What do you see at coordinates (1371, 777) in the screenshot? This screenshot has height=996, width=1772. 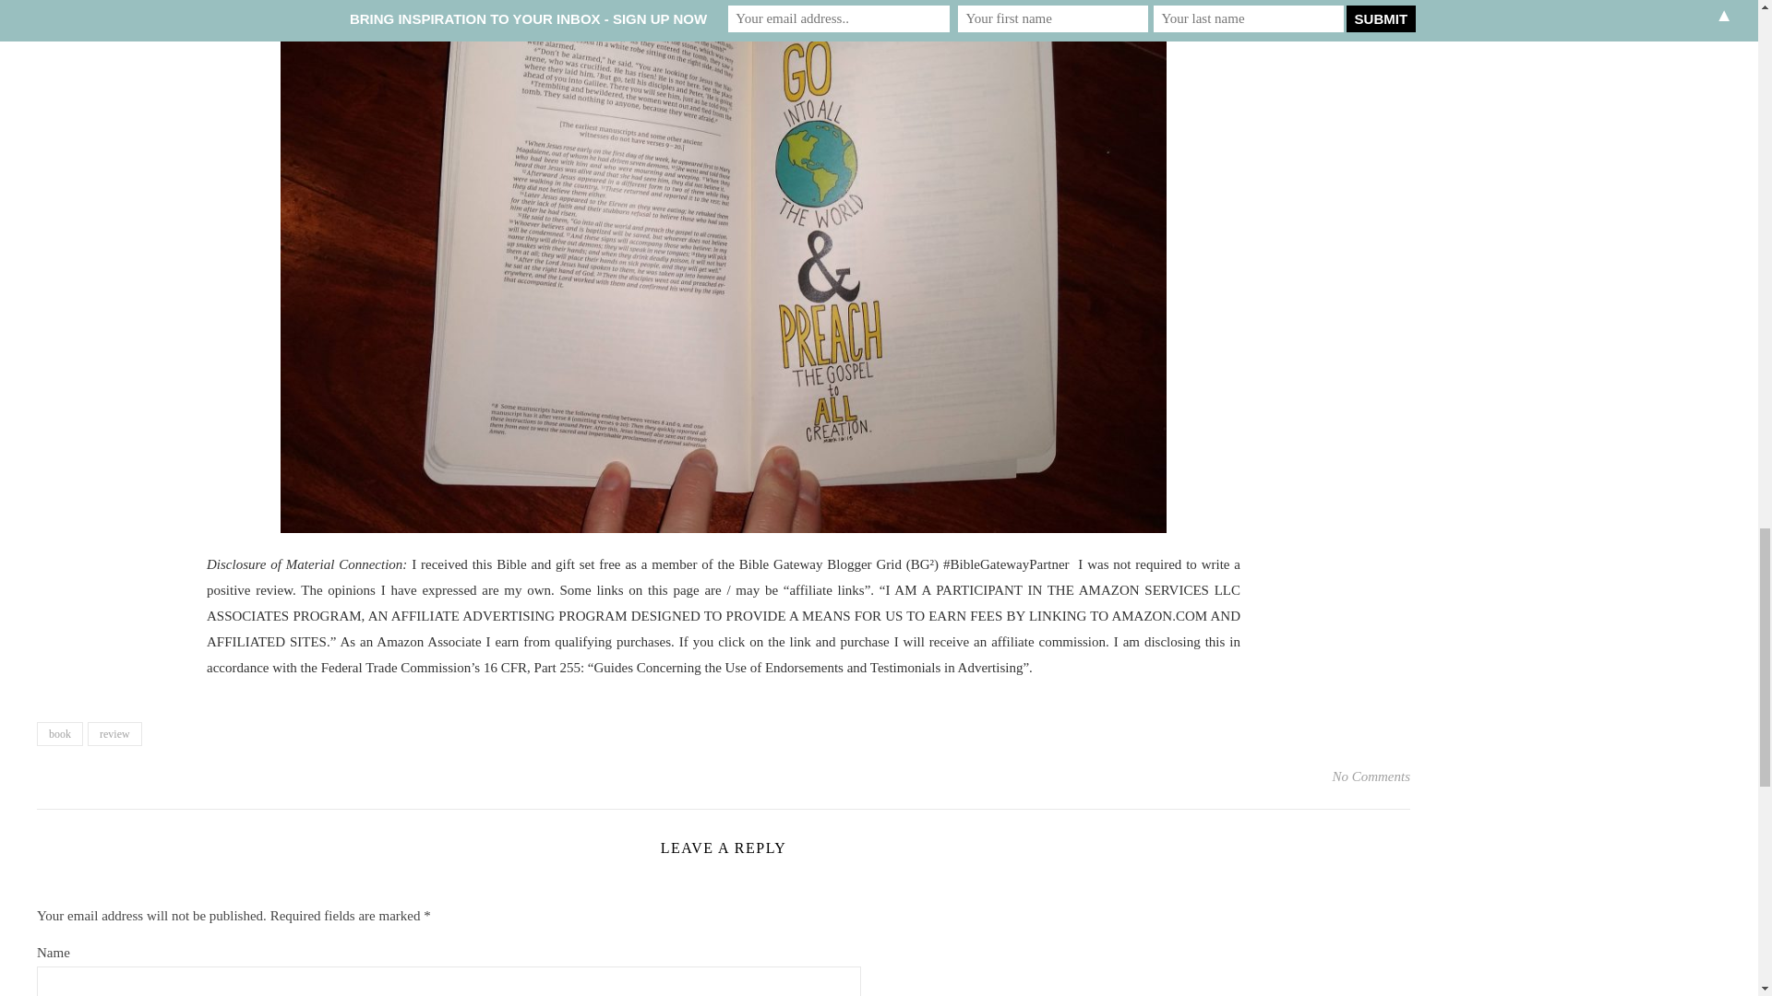 I see `No Comments` at bounding box center [1371, 777].